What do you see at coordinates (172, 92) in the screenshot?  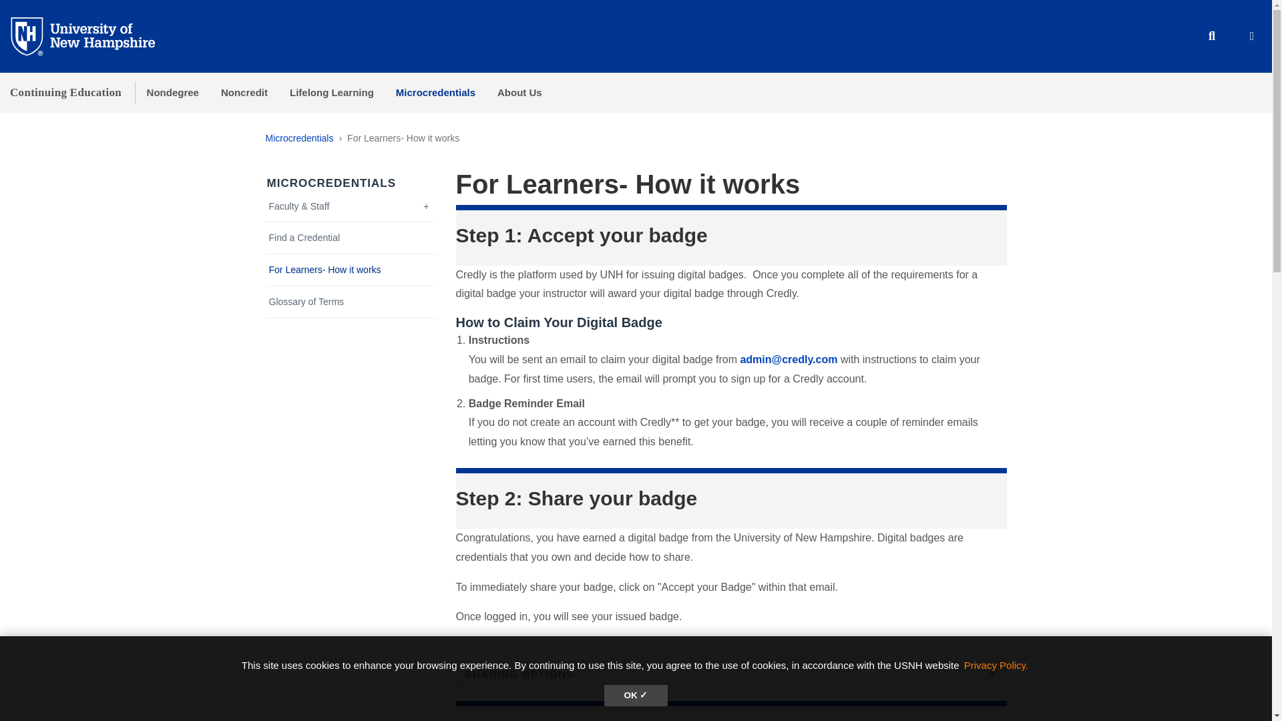 I see `Nondegree` at bounding box center [172, 92].